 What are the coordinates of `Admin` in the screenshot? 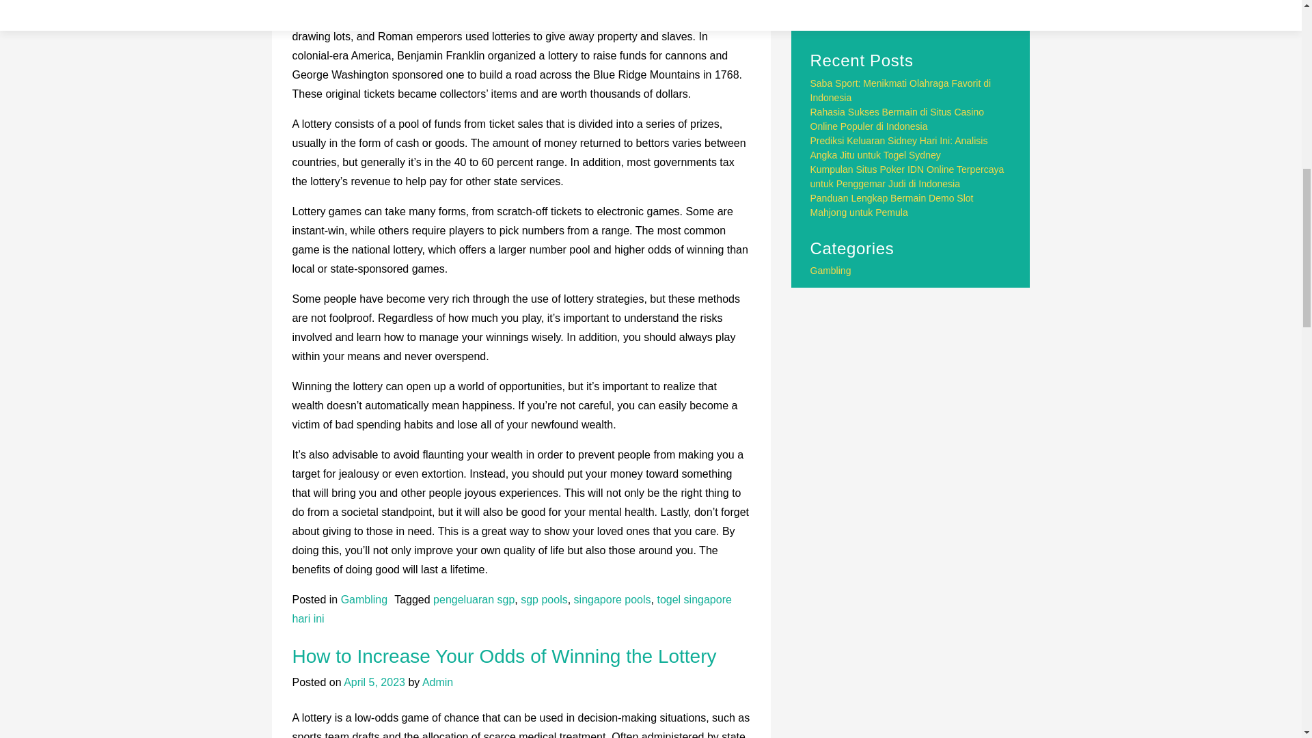 It's located at (437, 682).